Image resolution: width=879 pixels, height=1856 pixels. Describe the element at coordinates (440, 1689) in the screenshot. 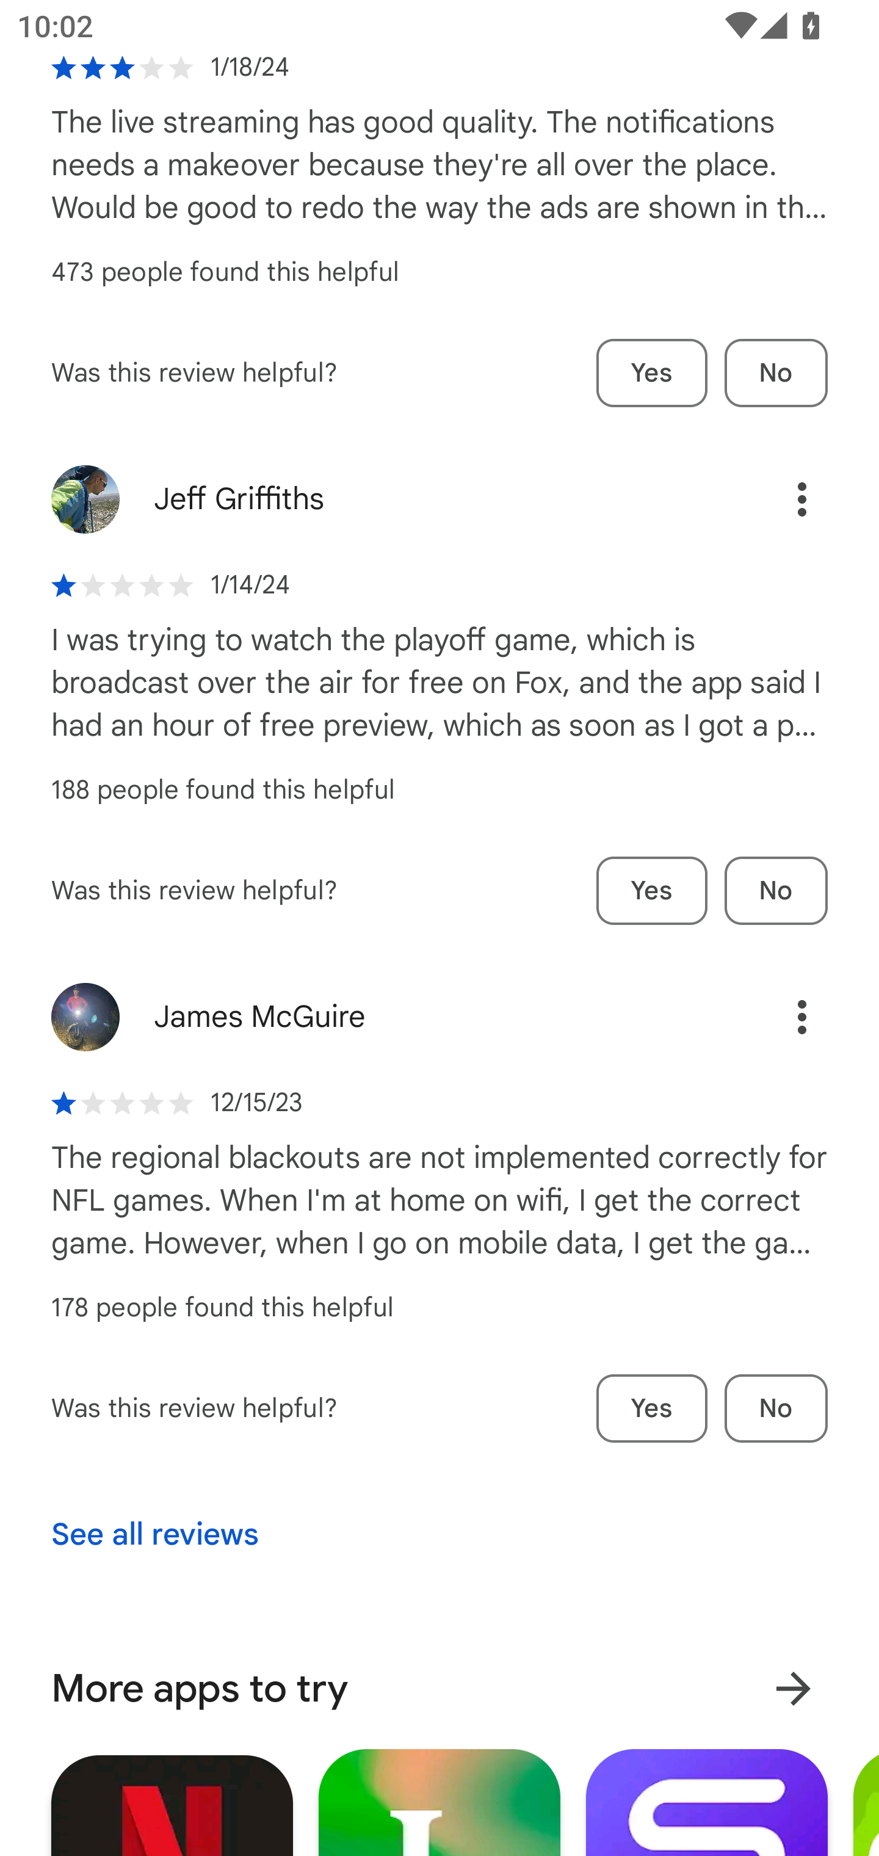

I see `More apps to try More results for More apps to try` at that location.